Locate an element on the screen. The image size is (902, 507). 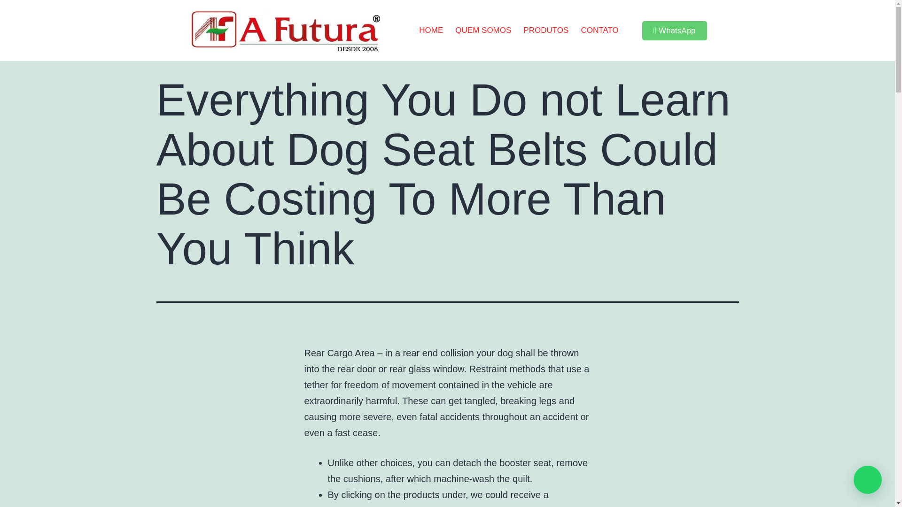
CONTATO is located at coordinates (599, 30).